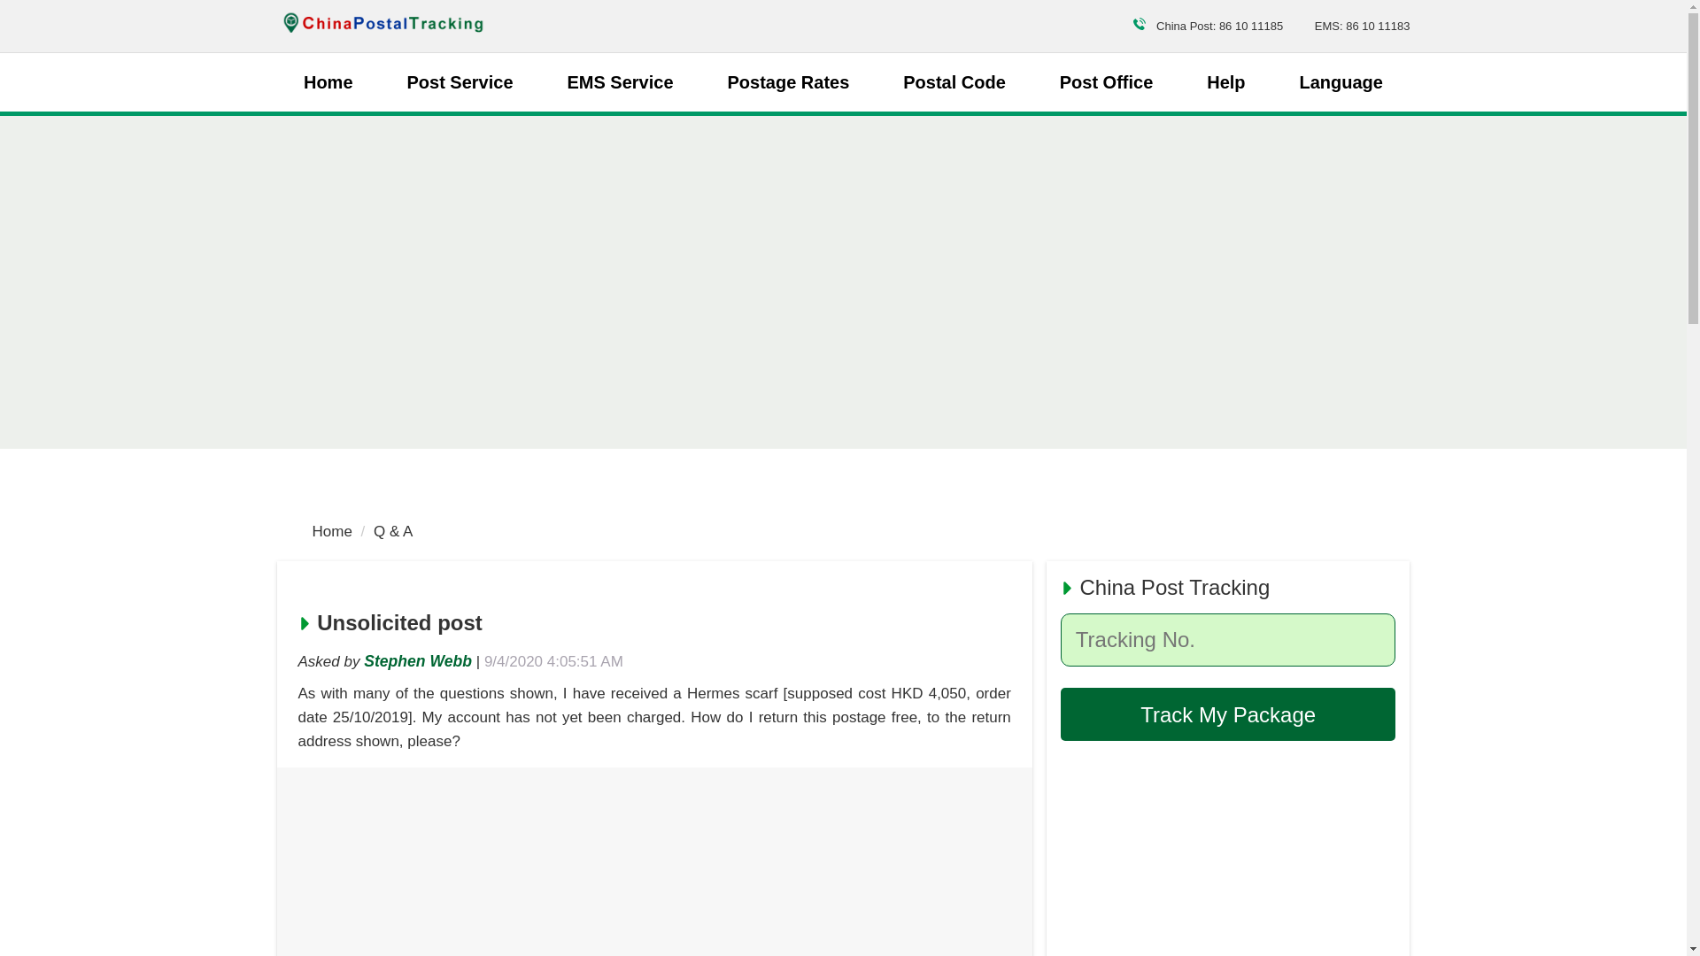  What do you see at coordinates (653, 875) in the screenshot?
I see `Advertisement` at bounding box center [653, 875].